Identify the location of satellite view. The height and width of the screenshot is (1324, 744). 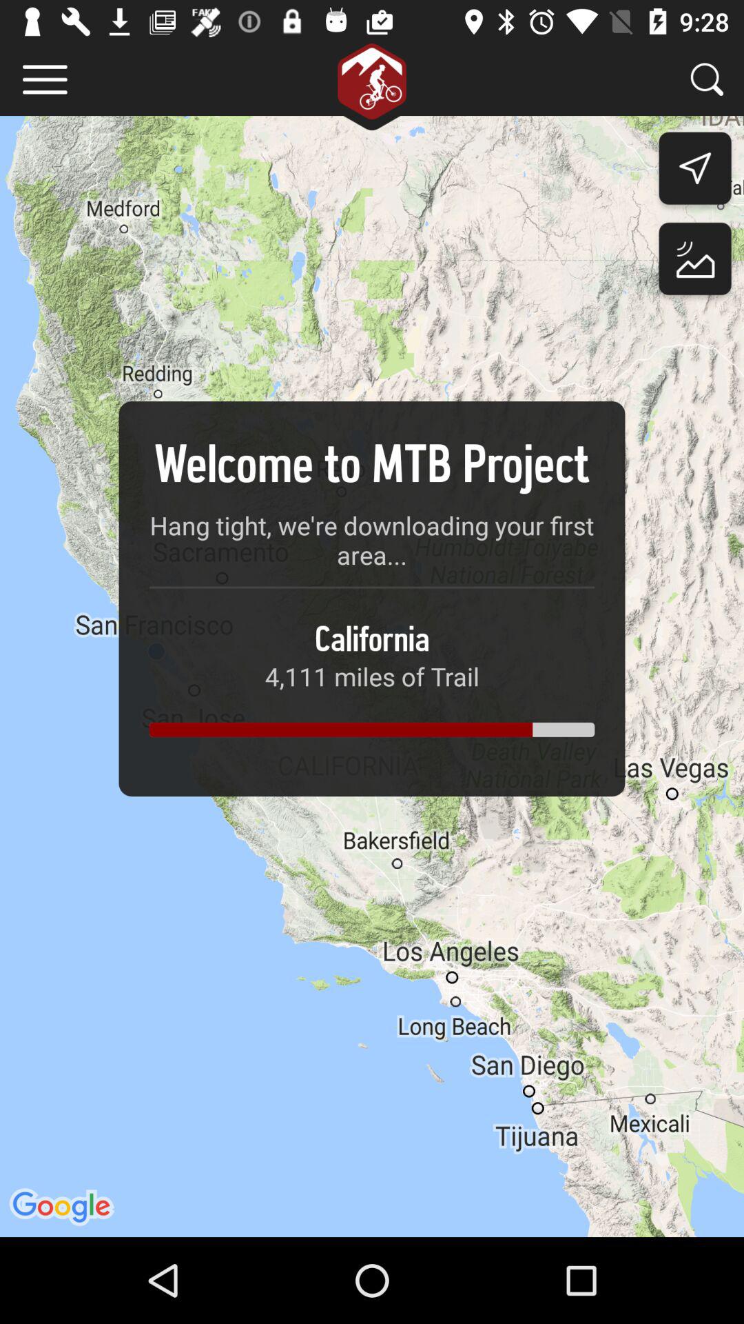
(694, 262).